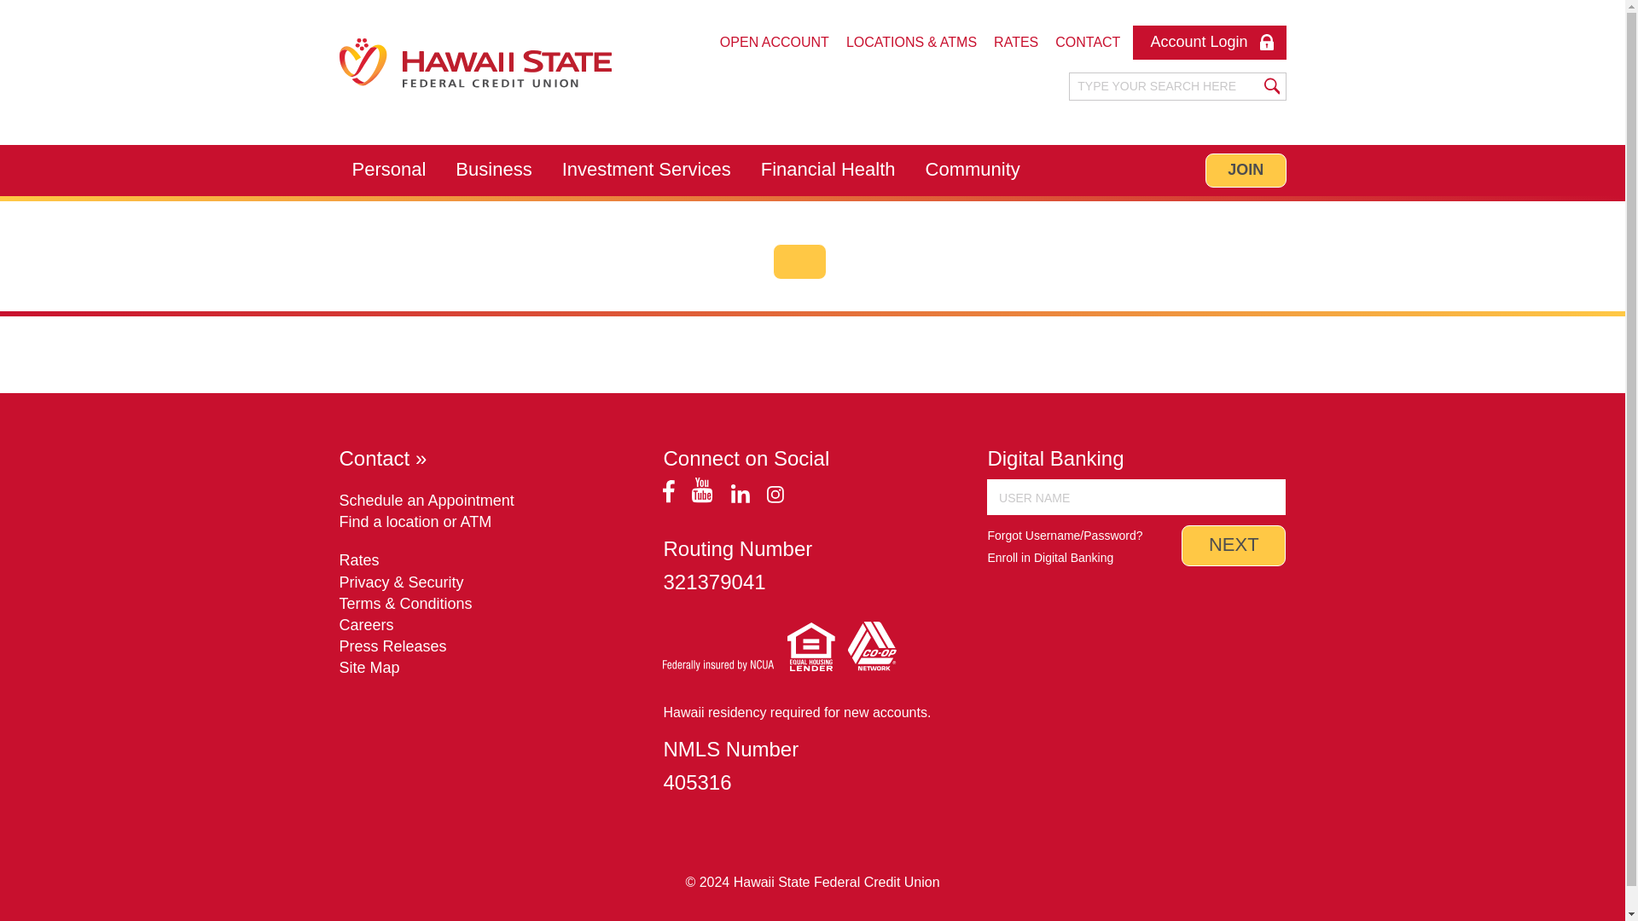  Describe the element at coordinates (522, 206) in the screenshot. I see `Business Loans` at that location.